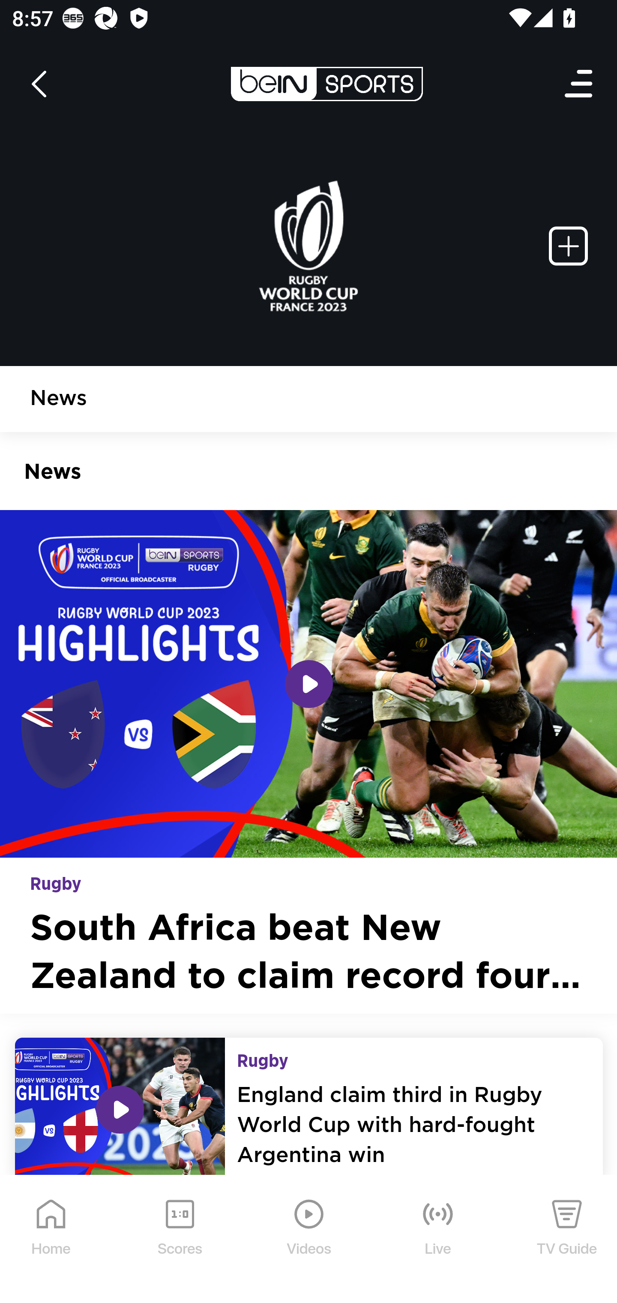 The image size is (617, 1303). I want to click on en-my?platform=mobile_android bein logo white, so click(326, 84).